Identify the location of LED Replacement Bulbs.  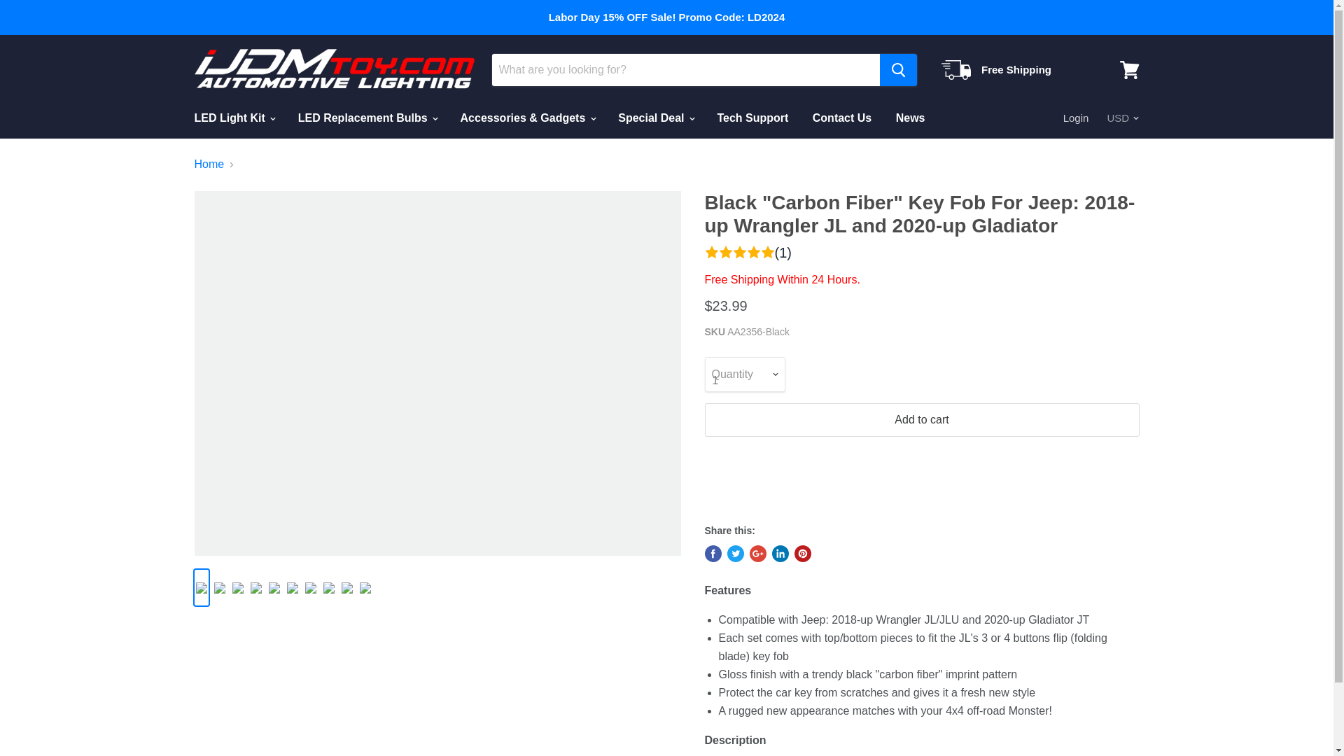
(367, 118).